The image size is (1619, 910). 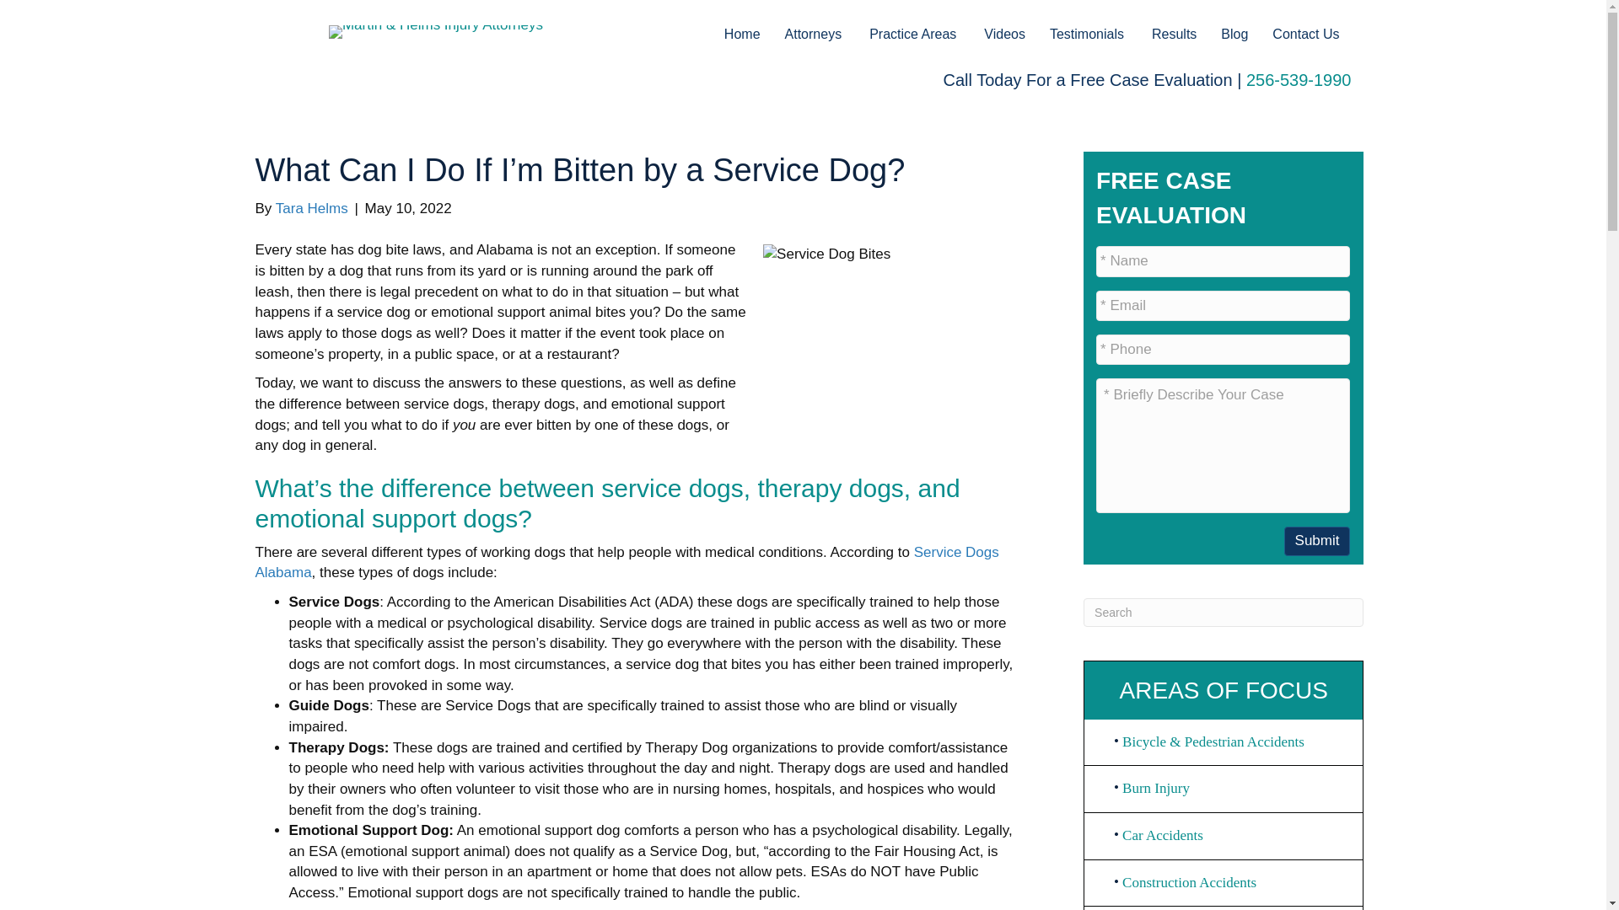 What do you see at coordinates (1223, 612) in the screenshot?
I see `Type and press Enter to search.` at bounding box center [1223, 612].